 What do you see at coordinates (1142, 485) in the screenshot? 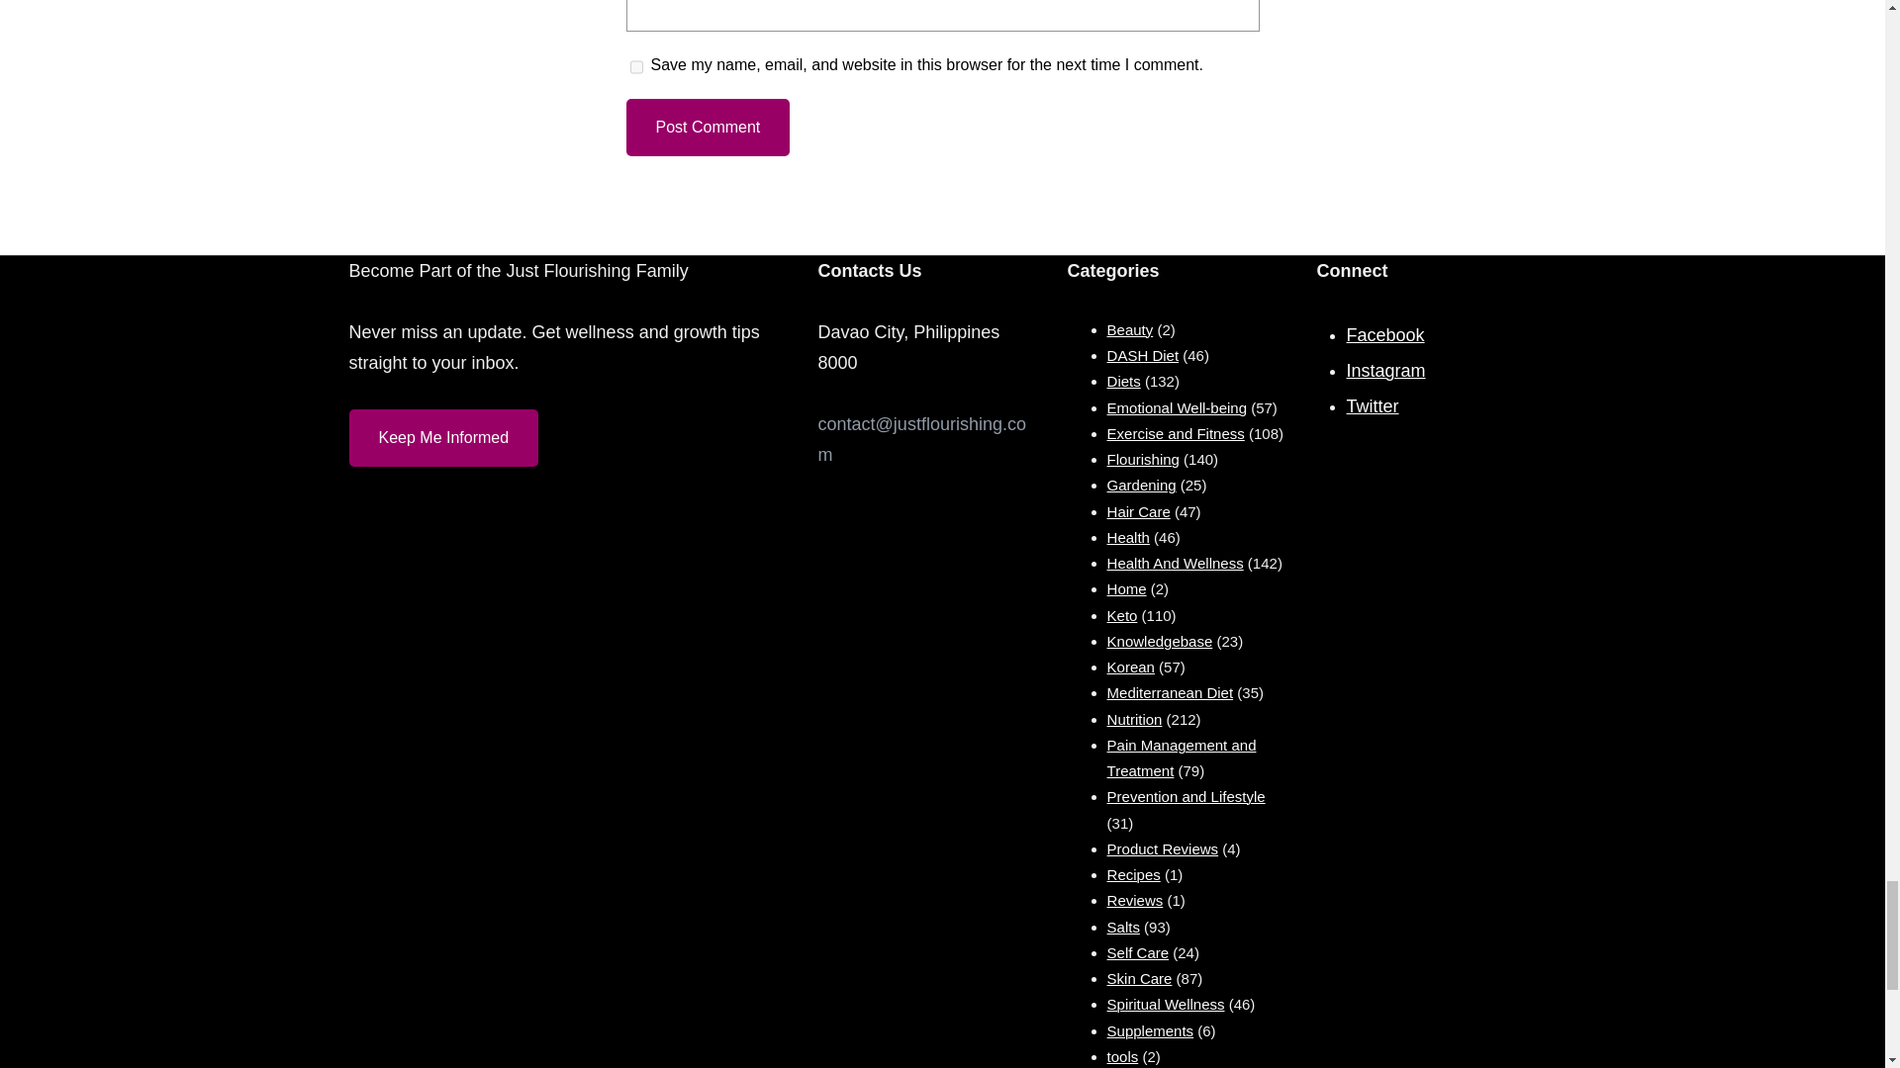
I see `Gardening` at bounding box center [1142, 485].